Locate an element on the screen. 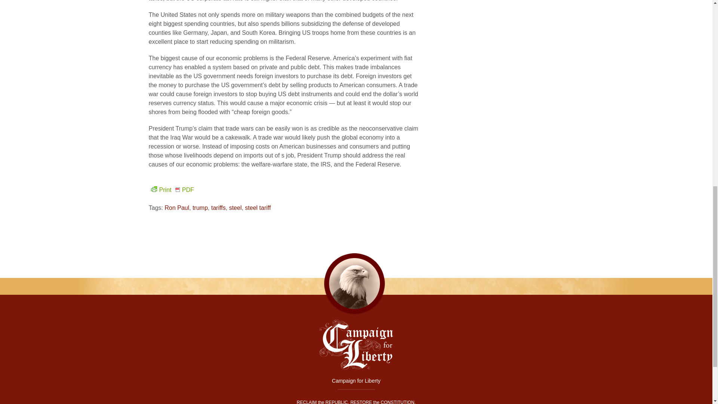 This screenshot has width=718, height=404. tariffs is located at coordinates (218, 207).